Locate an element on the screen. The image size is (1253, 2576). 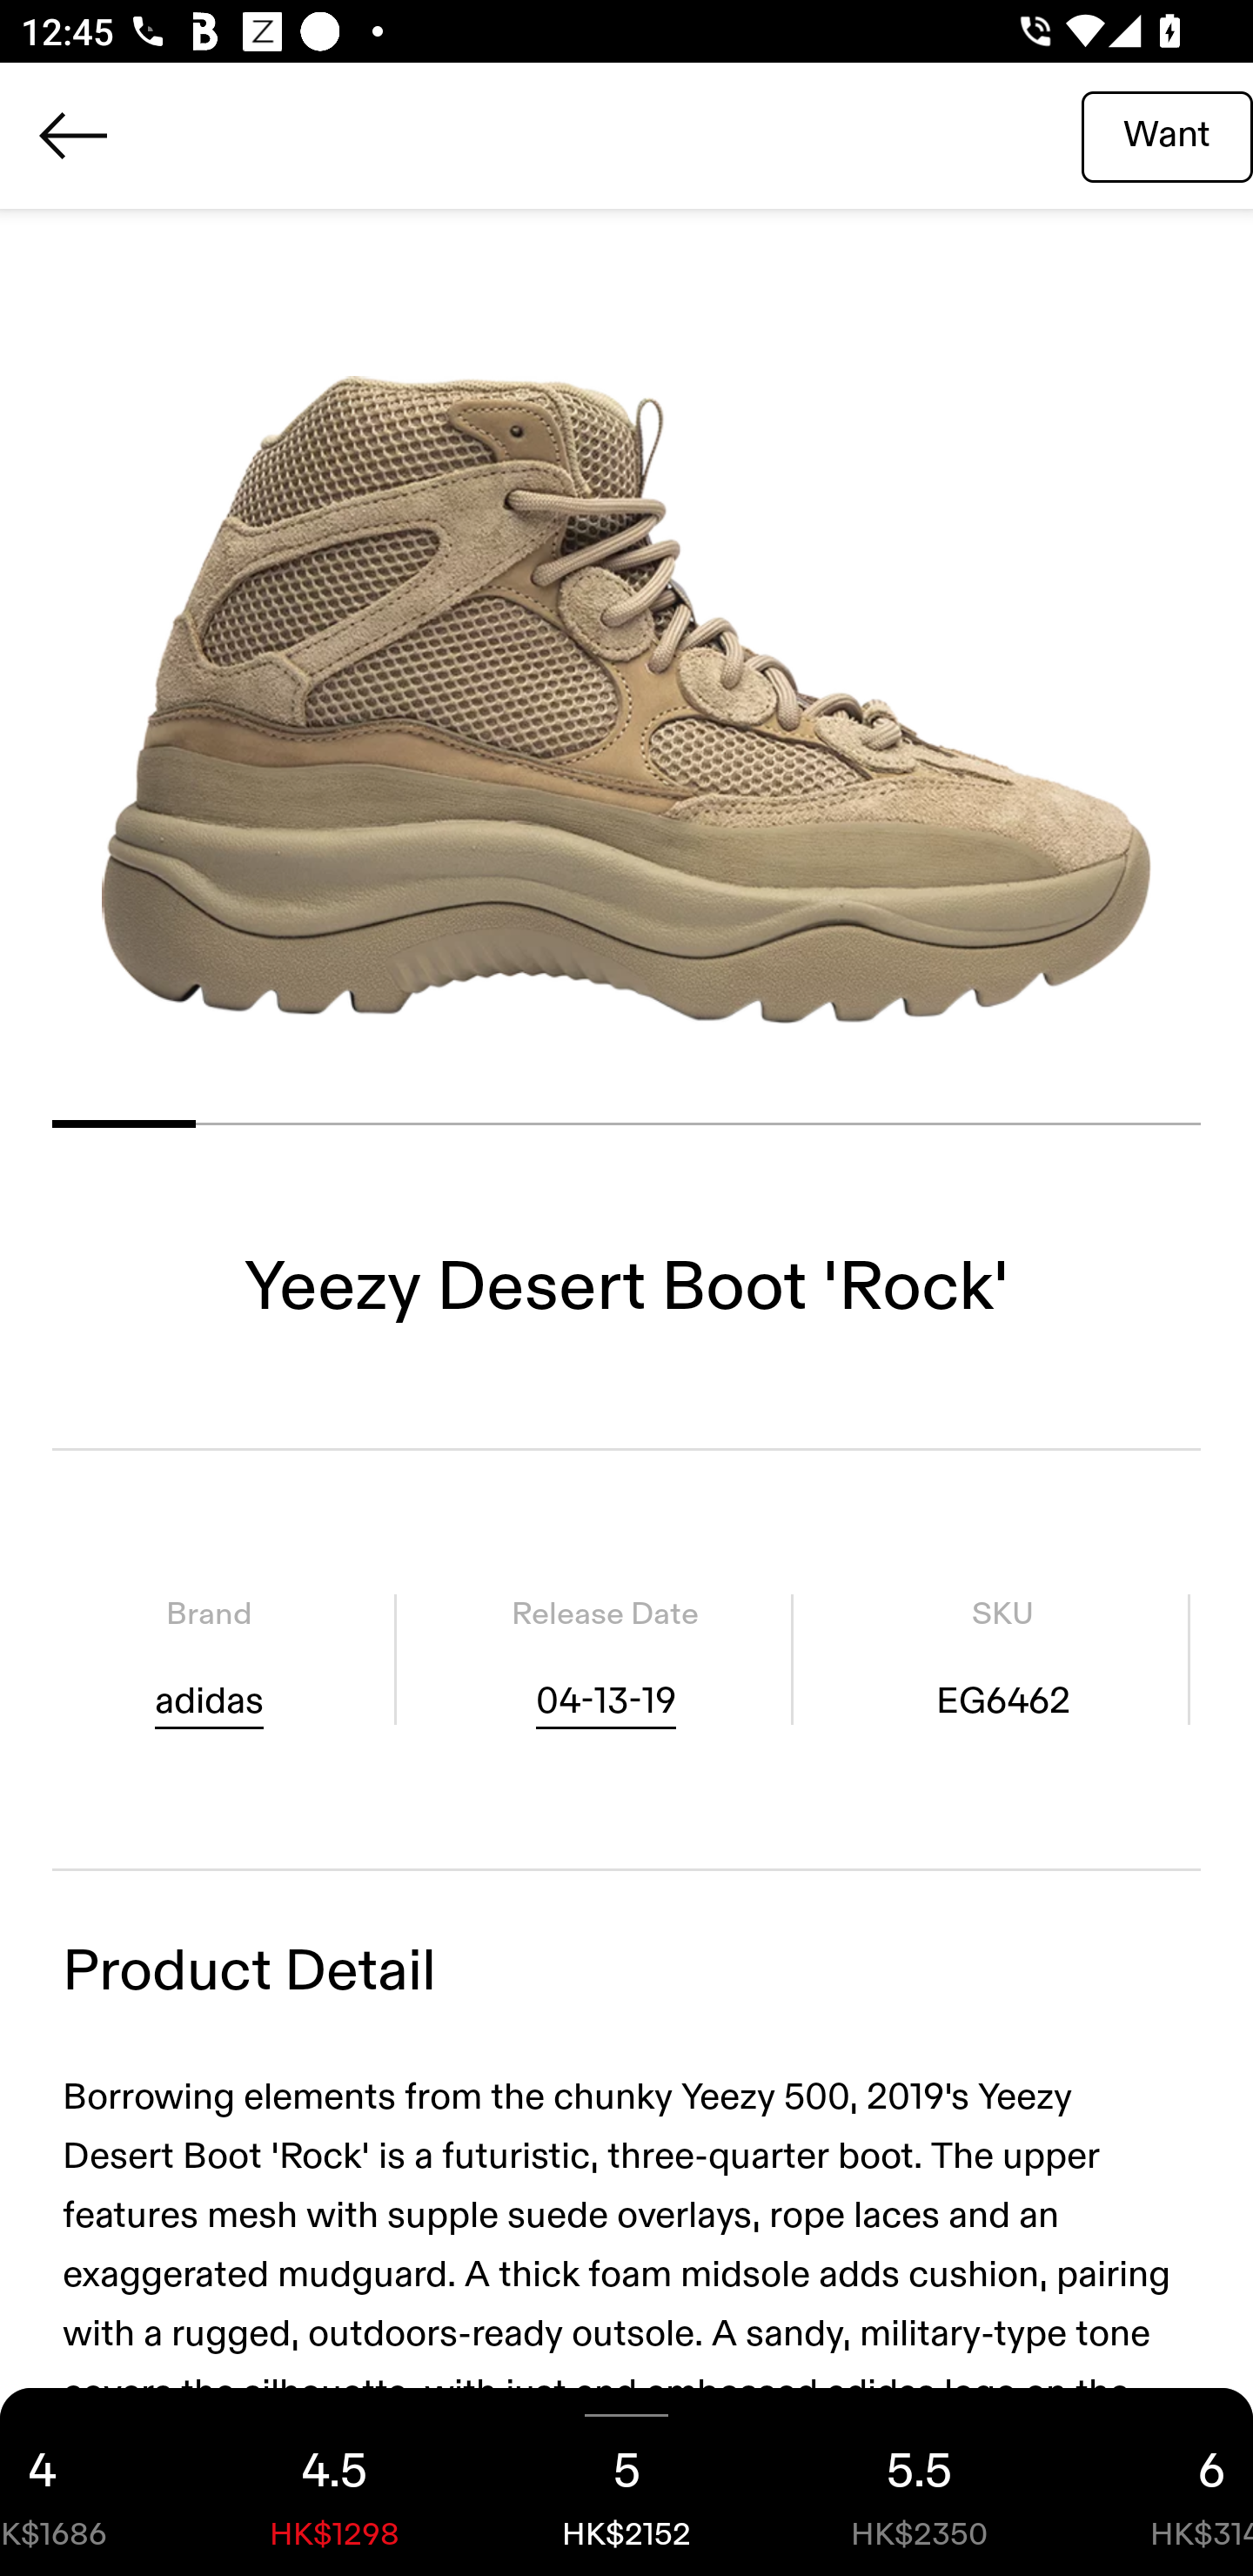
Release Date 04-13-19 is located at coordinates (605, 1659).